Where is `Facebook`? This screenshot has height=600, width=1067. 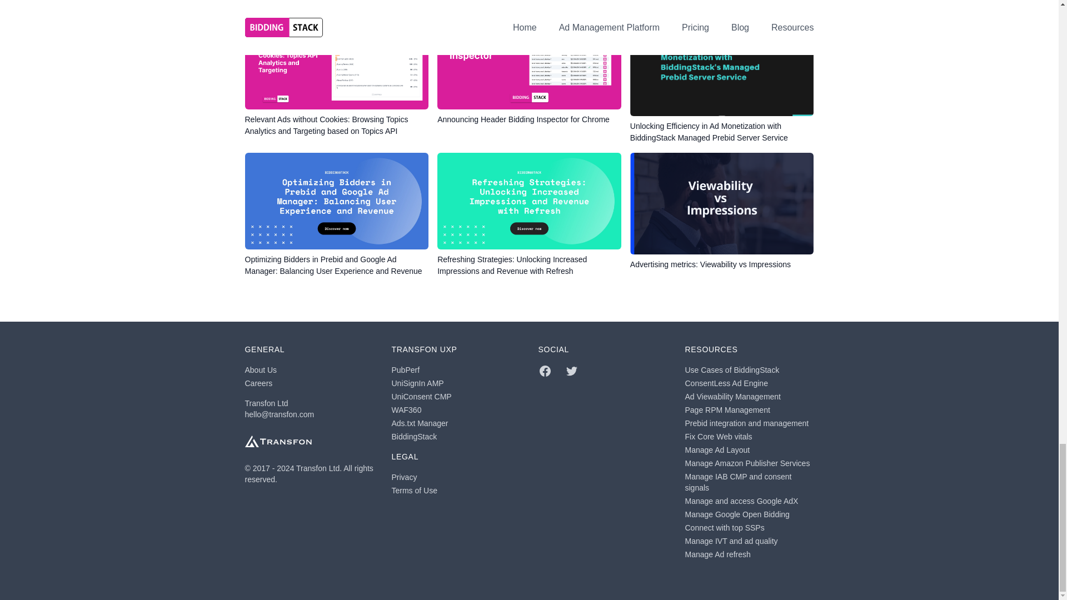 Facebook is located at coordinates (545, 371).